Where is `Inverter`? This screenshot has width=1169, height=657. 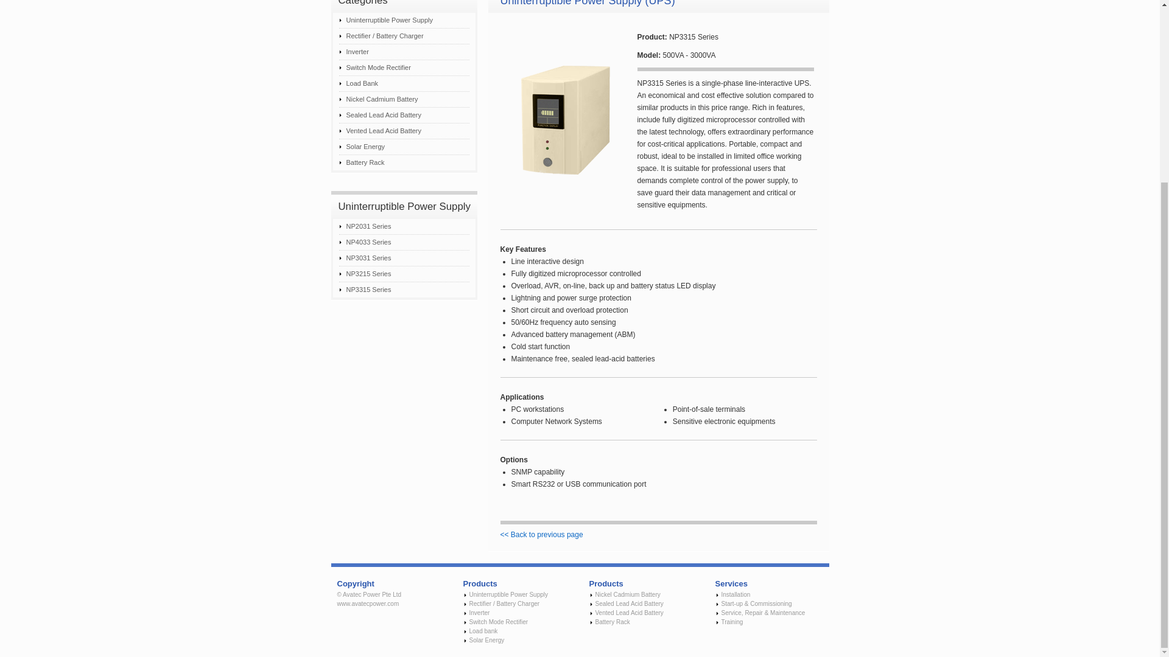 Inverter is located at coordinates (479, 613).